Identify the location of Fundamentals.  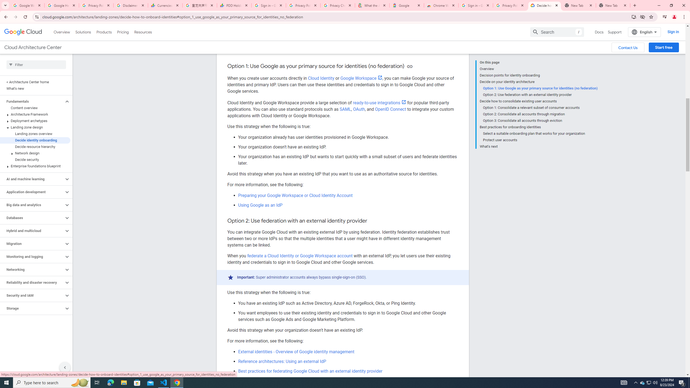
(32, 101).